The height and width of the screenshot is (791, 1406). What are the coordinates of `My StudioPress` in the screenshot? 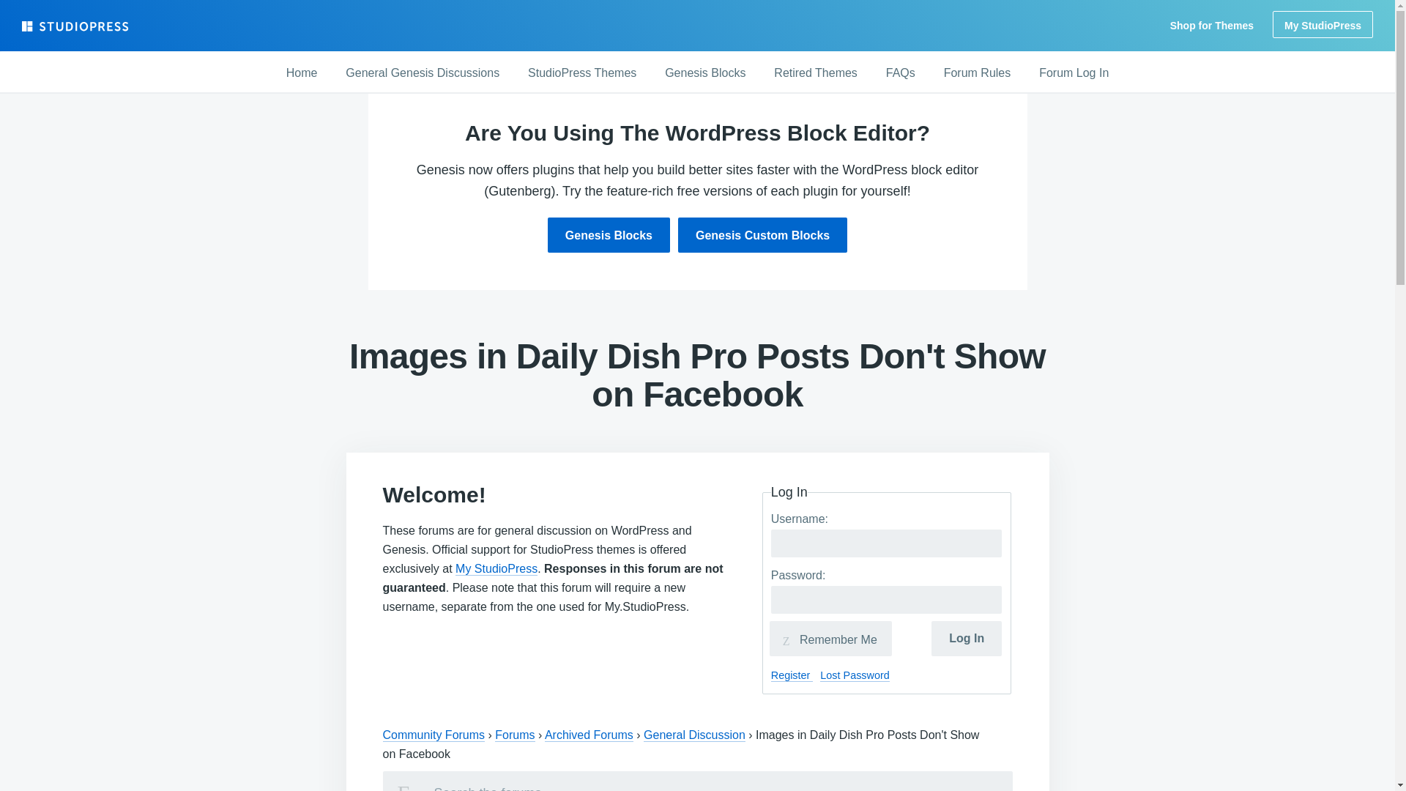 It's located at (1323, 24).